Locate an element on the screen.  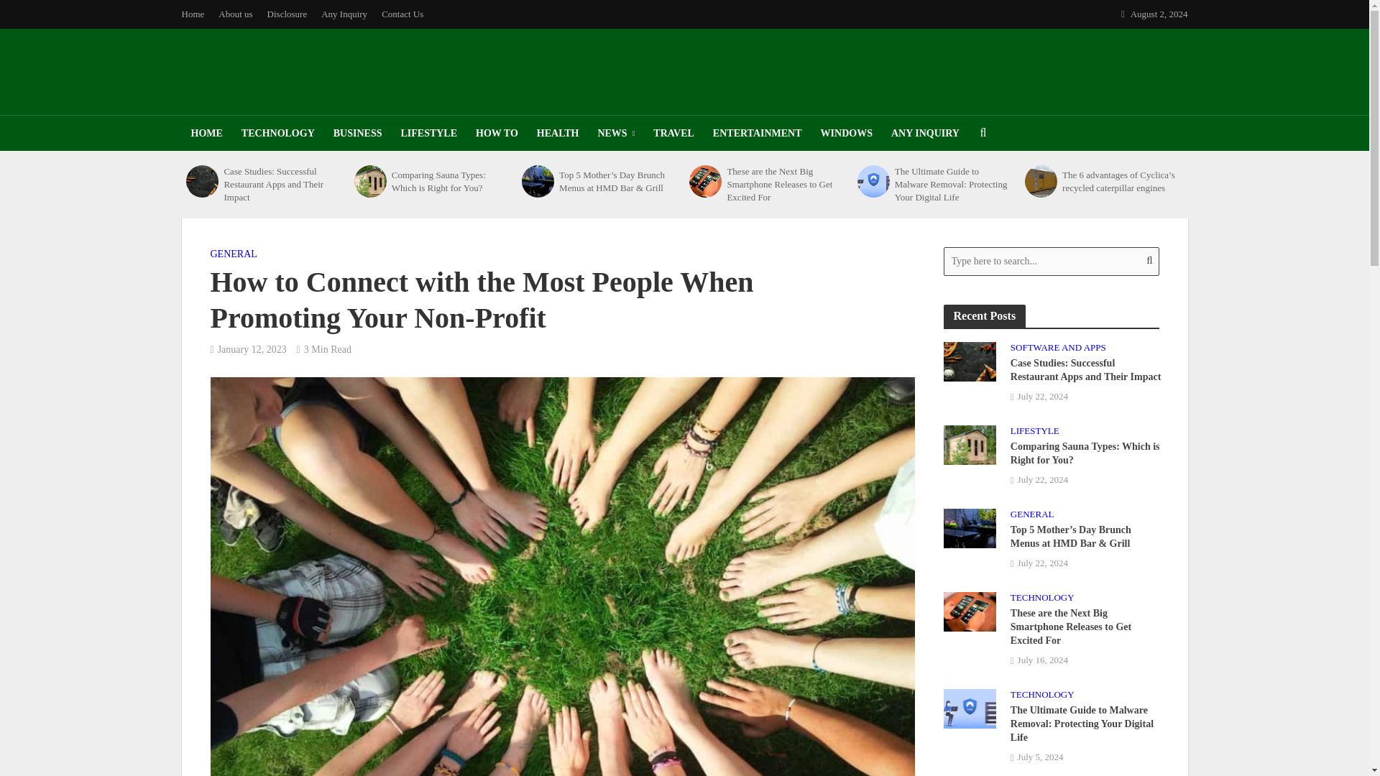
About us is located at coordinates (234, 14).